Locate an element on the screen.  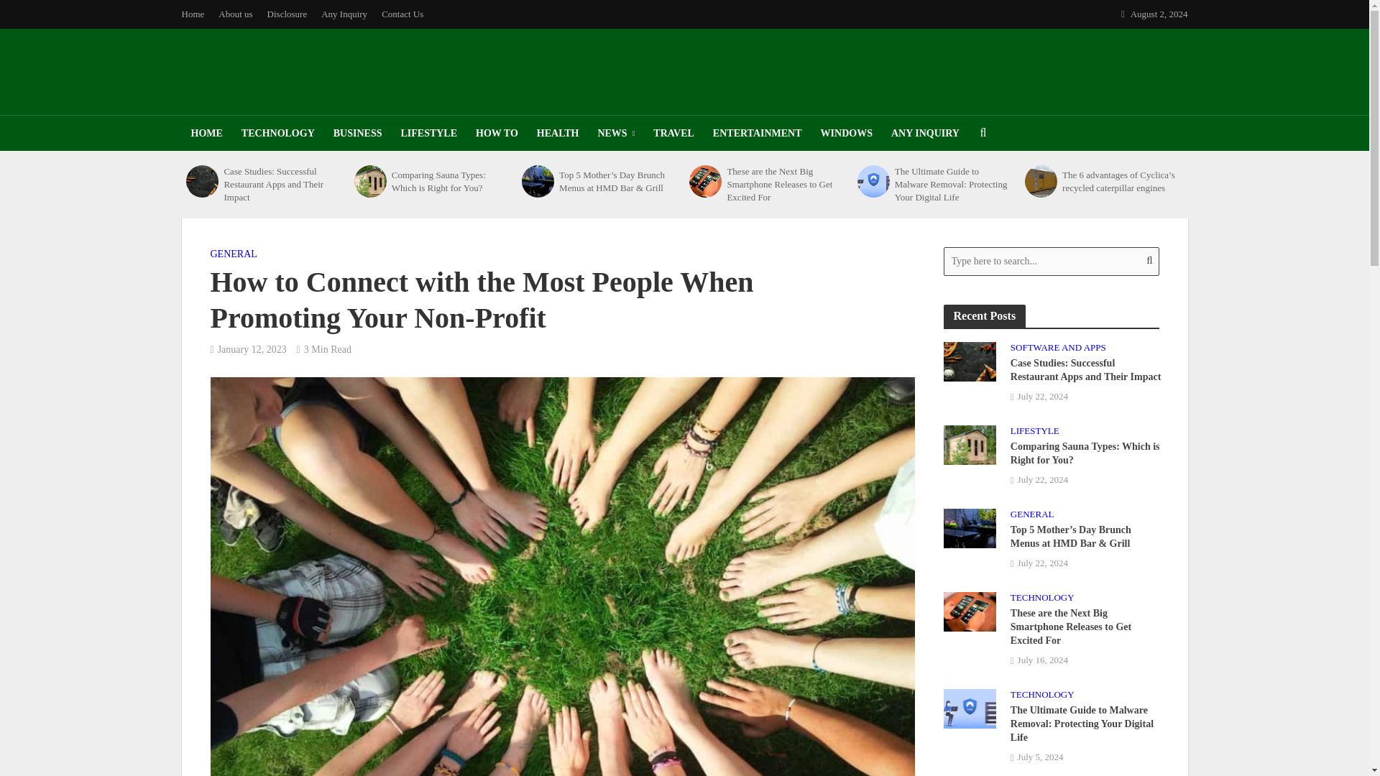
About us is located at coordinates (234, 14).